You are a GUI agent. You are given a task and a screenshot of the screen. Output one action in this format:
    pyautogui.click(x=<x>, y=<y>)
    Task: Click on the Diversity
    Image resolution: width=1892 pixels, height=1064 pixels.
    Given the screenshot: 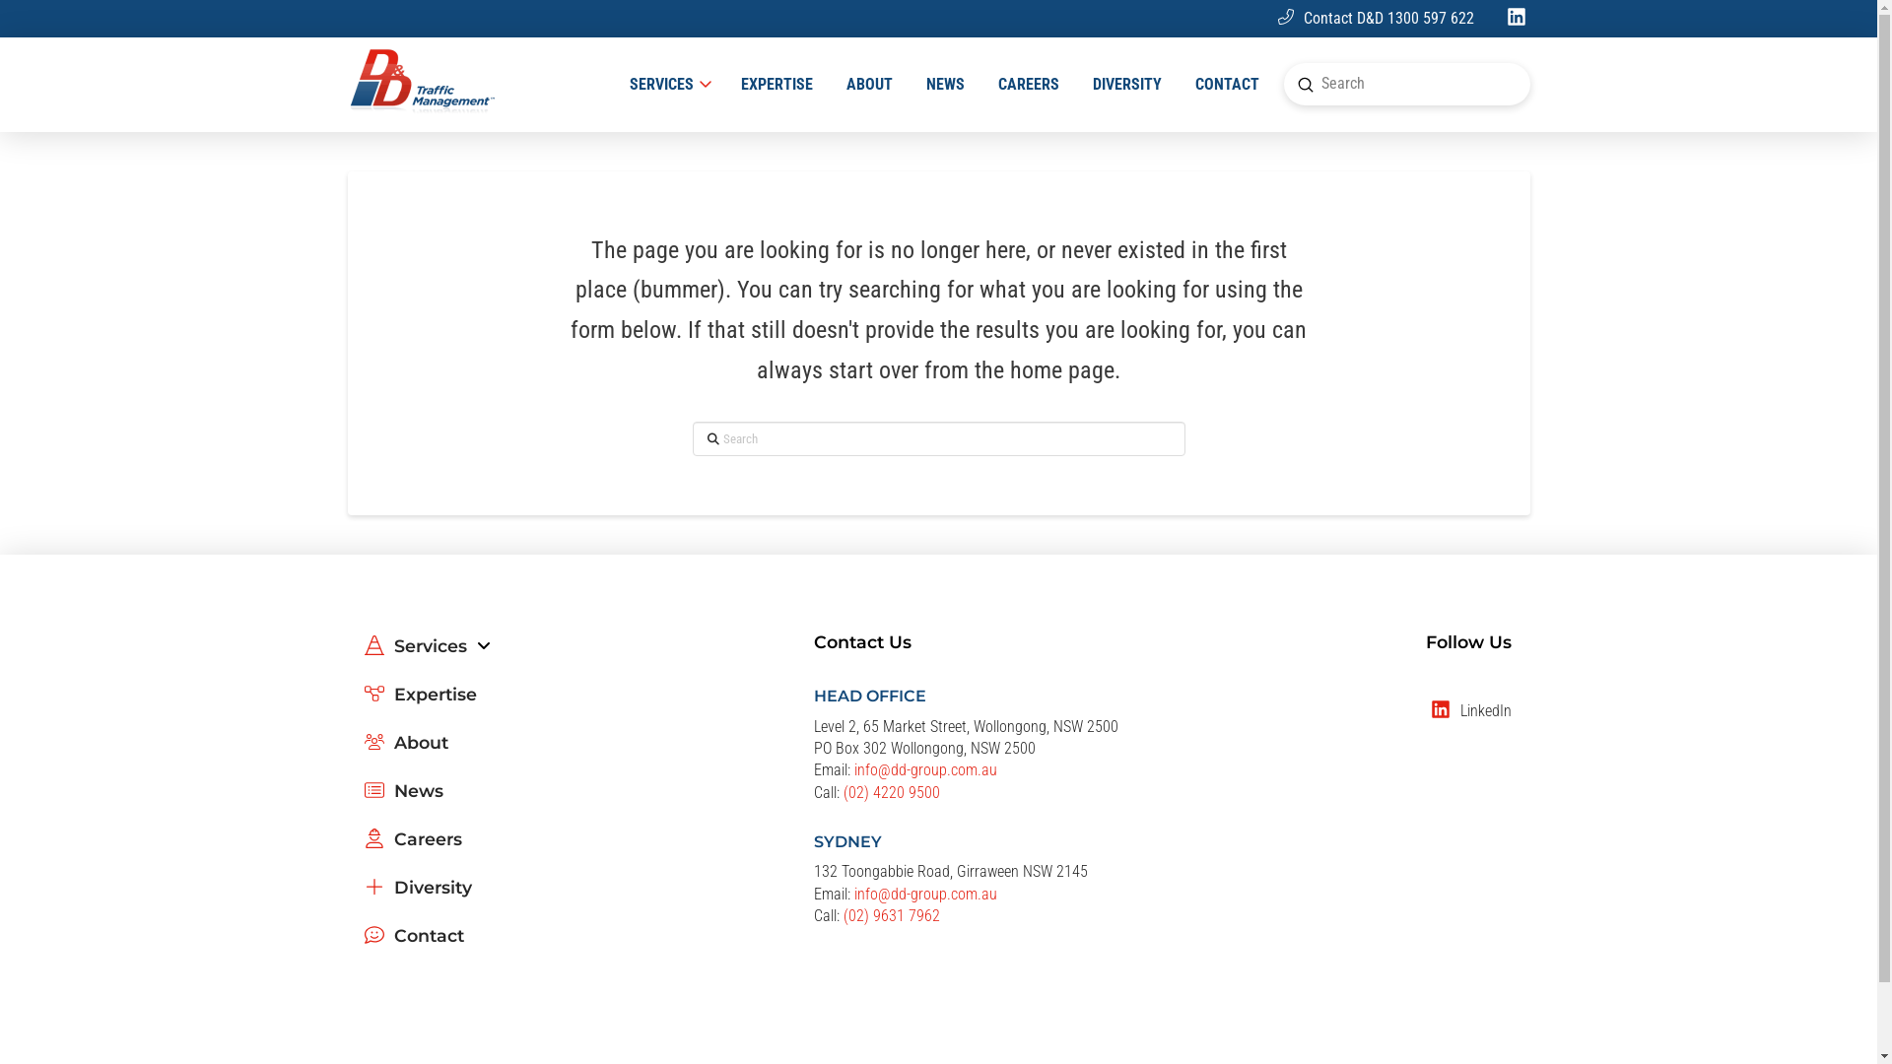 What is the action you would take?
    pyautogui.click(x=418, y=897)
    